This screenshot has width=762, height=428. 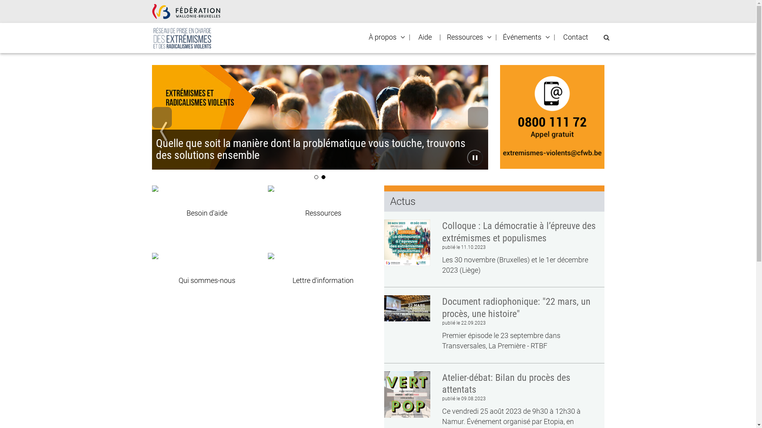 I want to click on Rechercher sur le site, so click(x=606, y=37).